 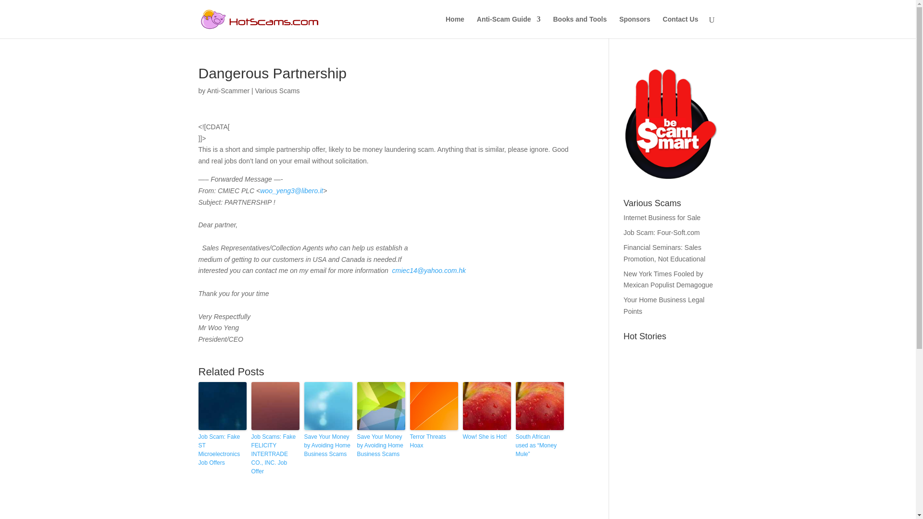 I want to click on Home, so click(x=455, y=27).